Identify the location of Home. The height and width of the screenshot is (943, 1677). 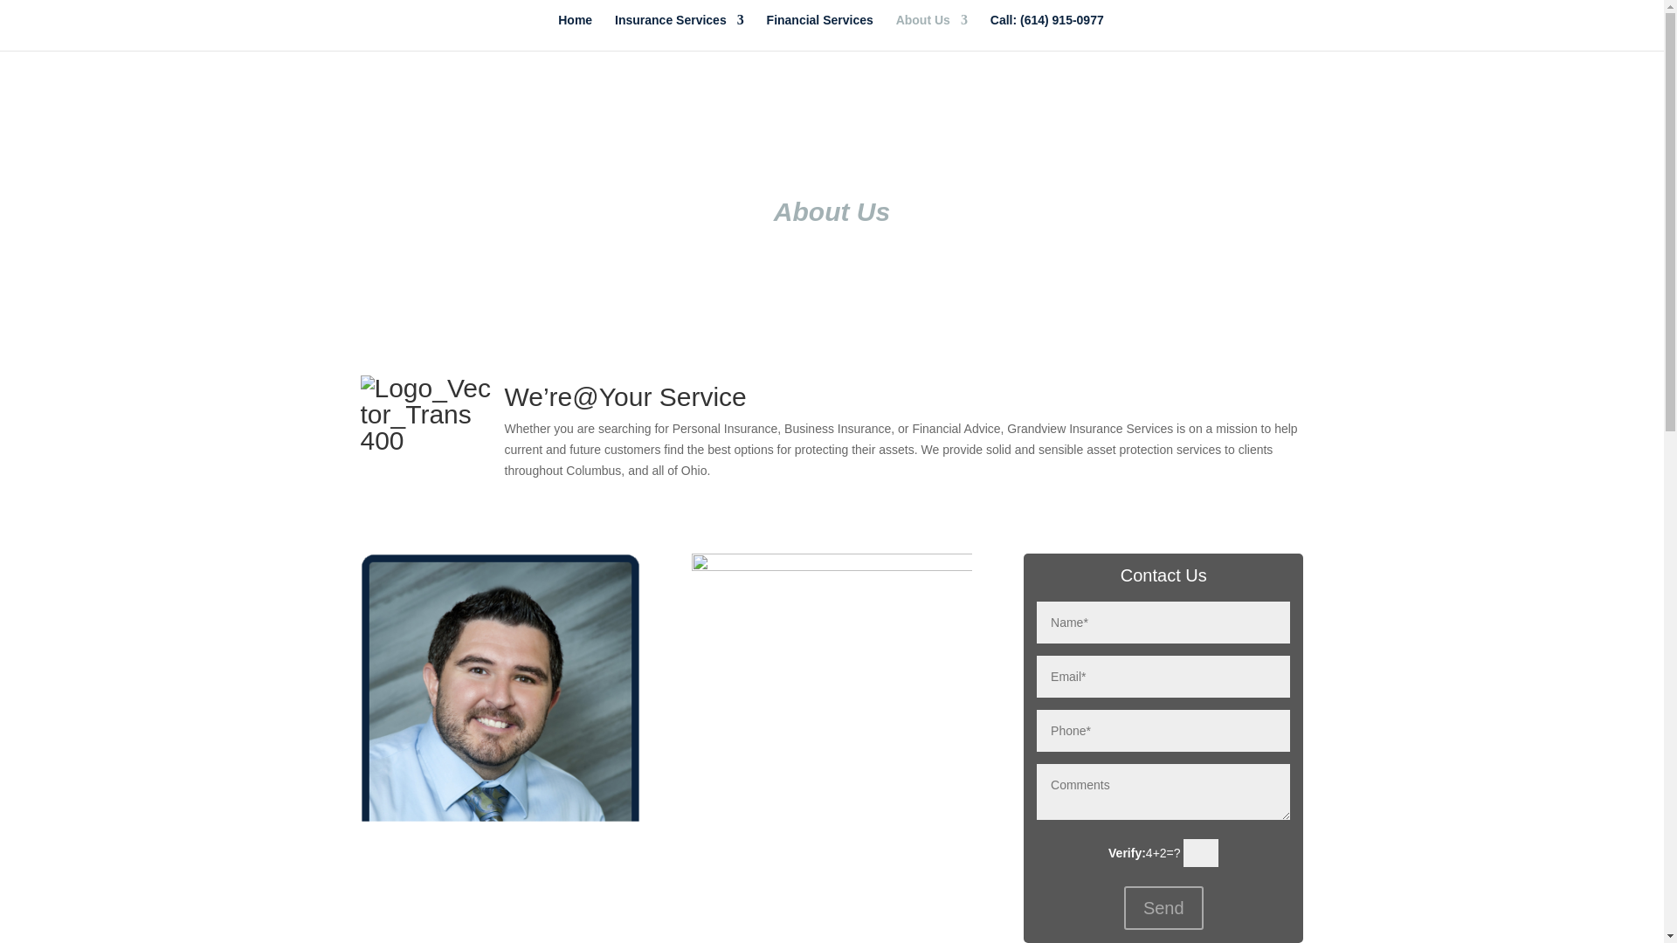
(575, 32).